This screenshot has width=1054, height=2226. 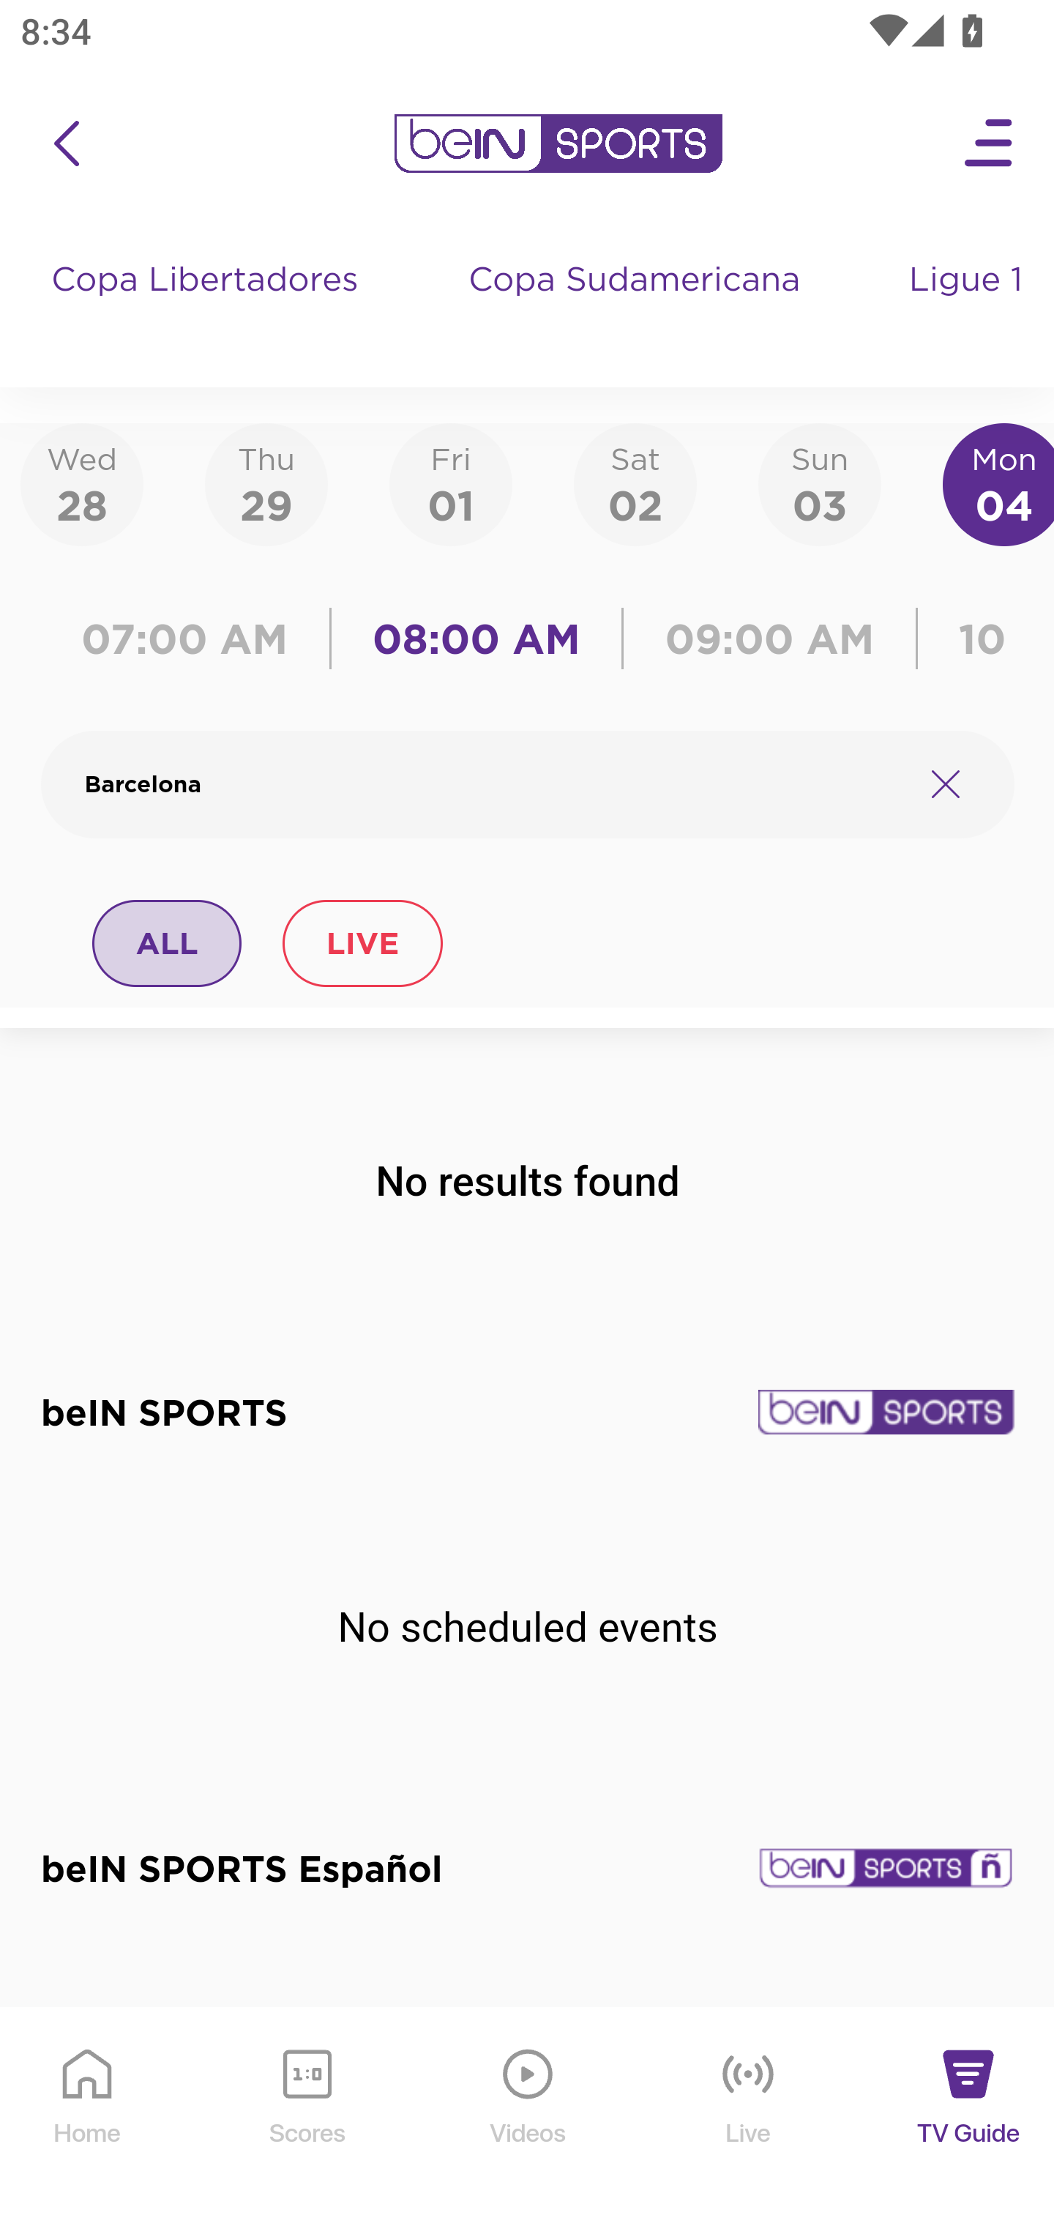 I want to click on Thu29, so click(x=266, y=483).